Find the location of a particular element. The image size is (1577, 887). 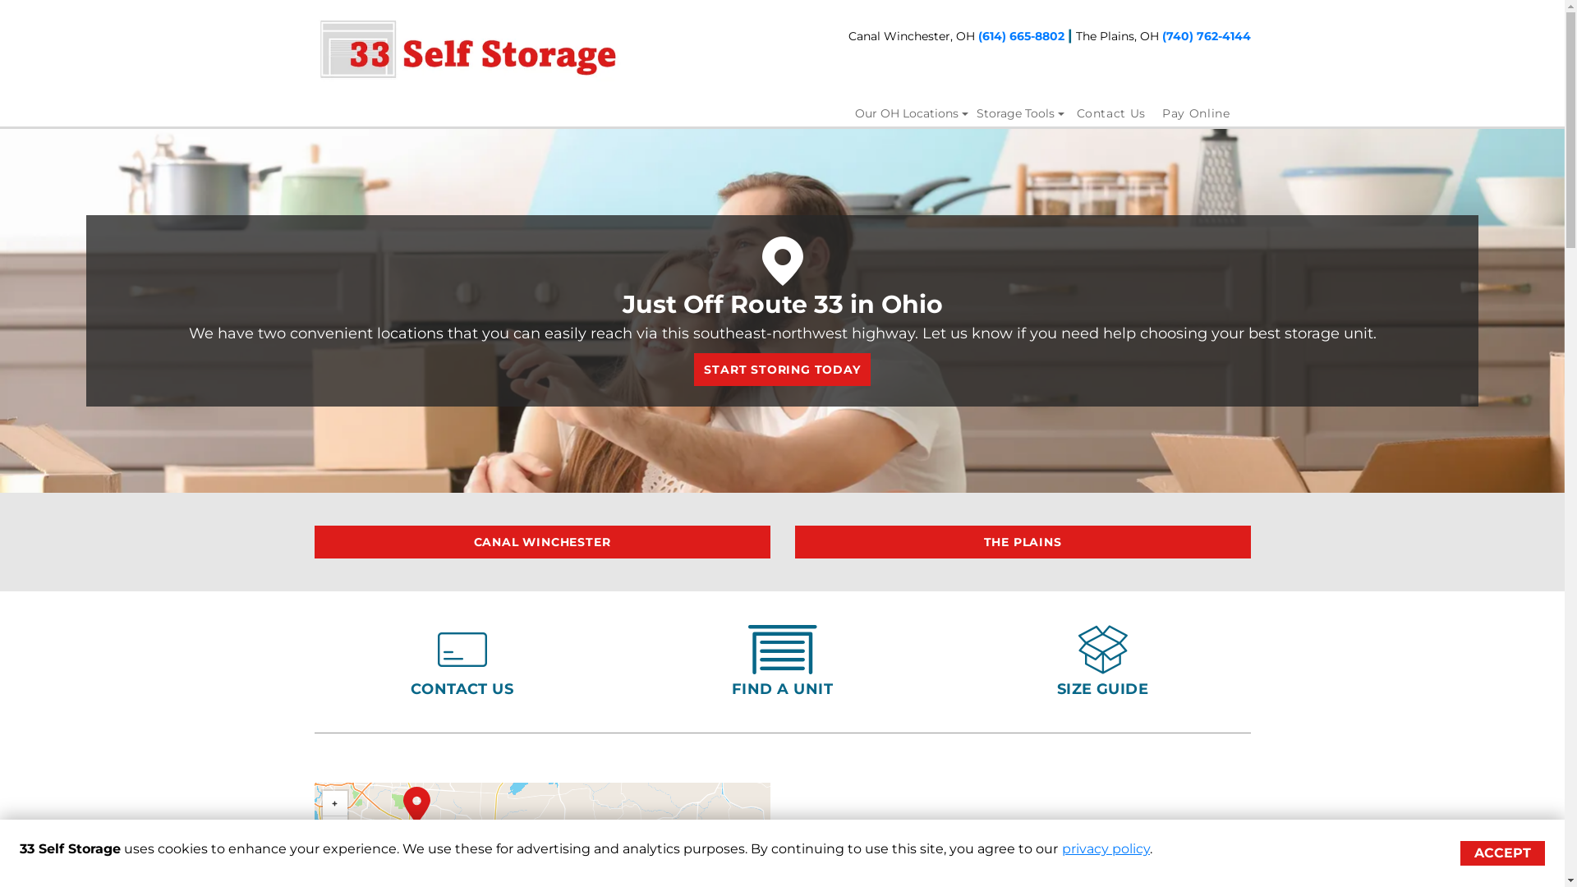

SIZE GUIDE is located at coordinates (1103, 689).